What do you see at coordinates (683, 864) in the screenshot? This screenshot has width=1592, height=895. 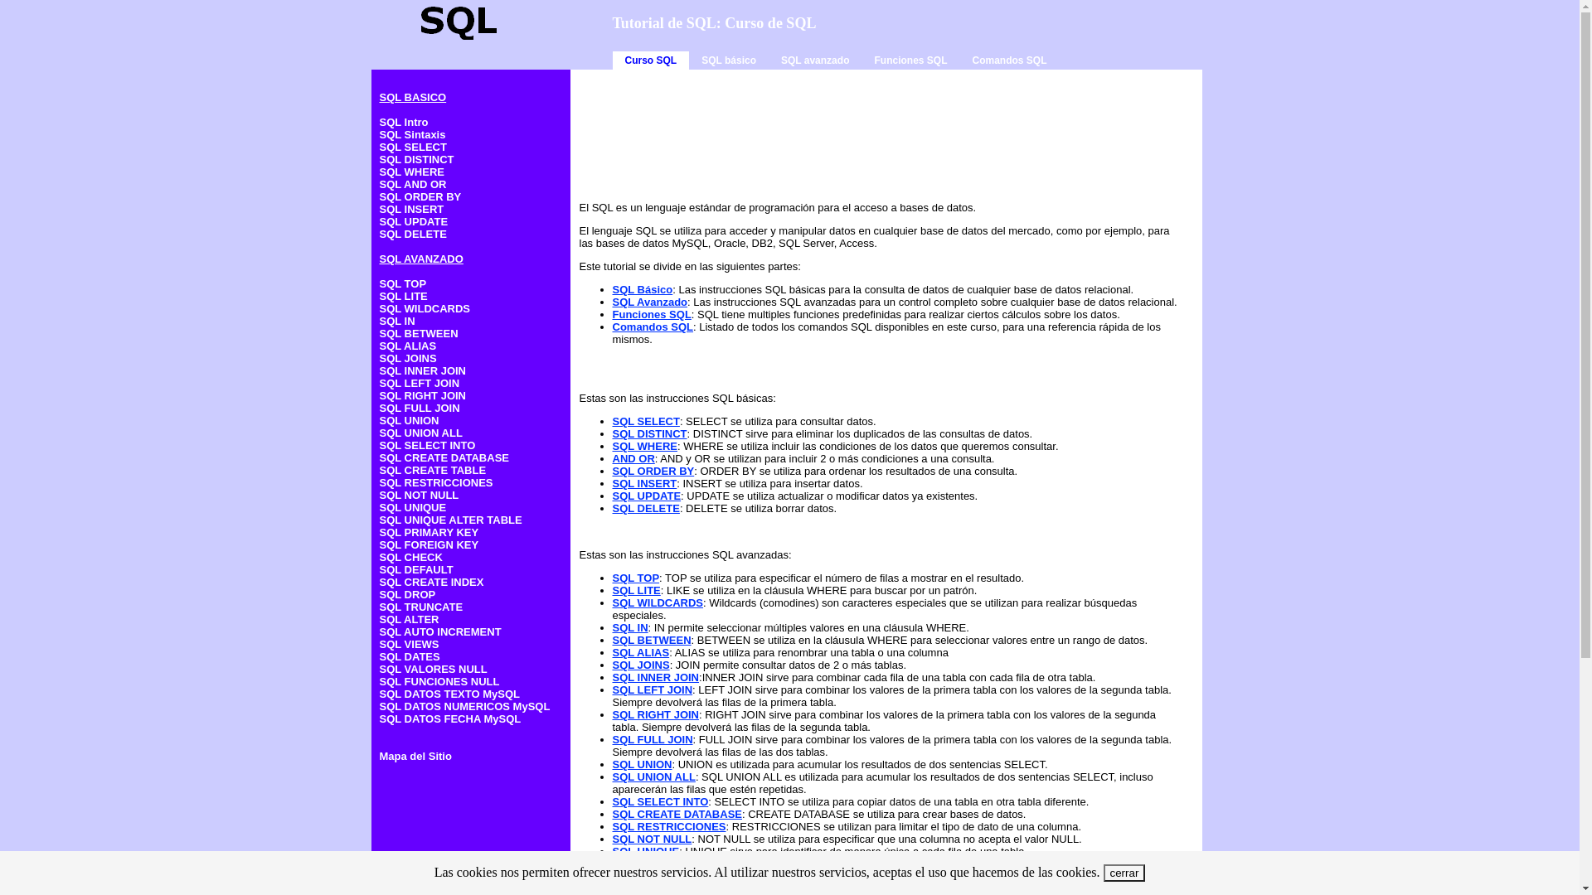 I see `SQL UNIQUE ALTER TABLE` at bounding box center [683, 864].